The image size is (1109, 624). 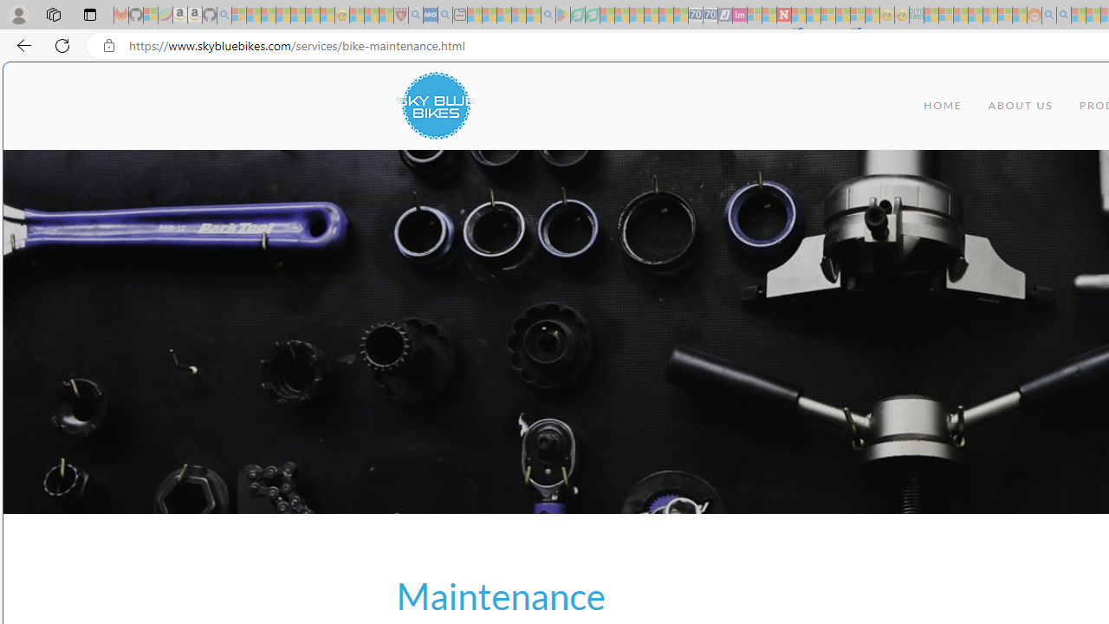 I want to click on Terms of Use Agreement - Sleeping, so click(x=577, y=16).